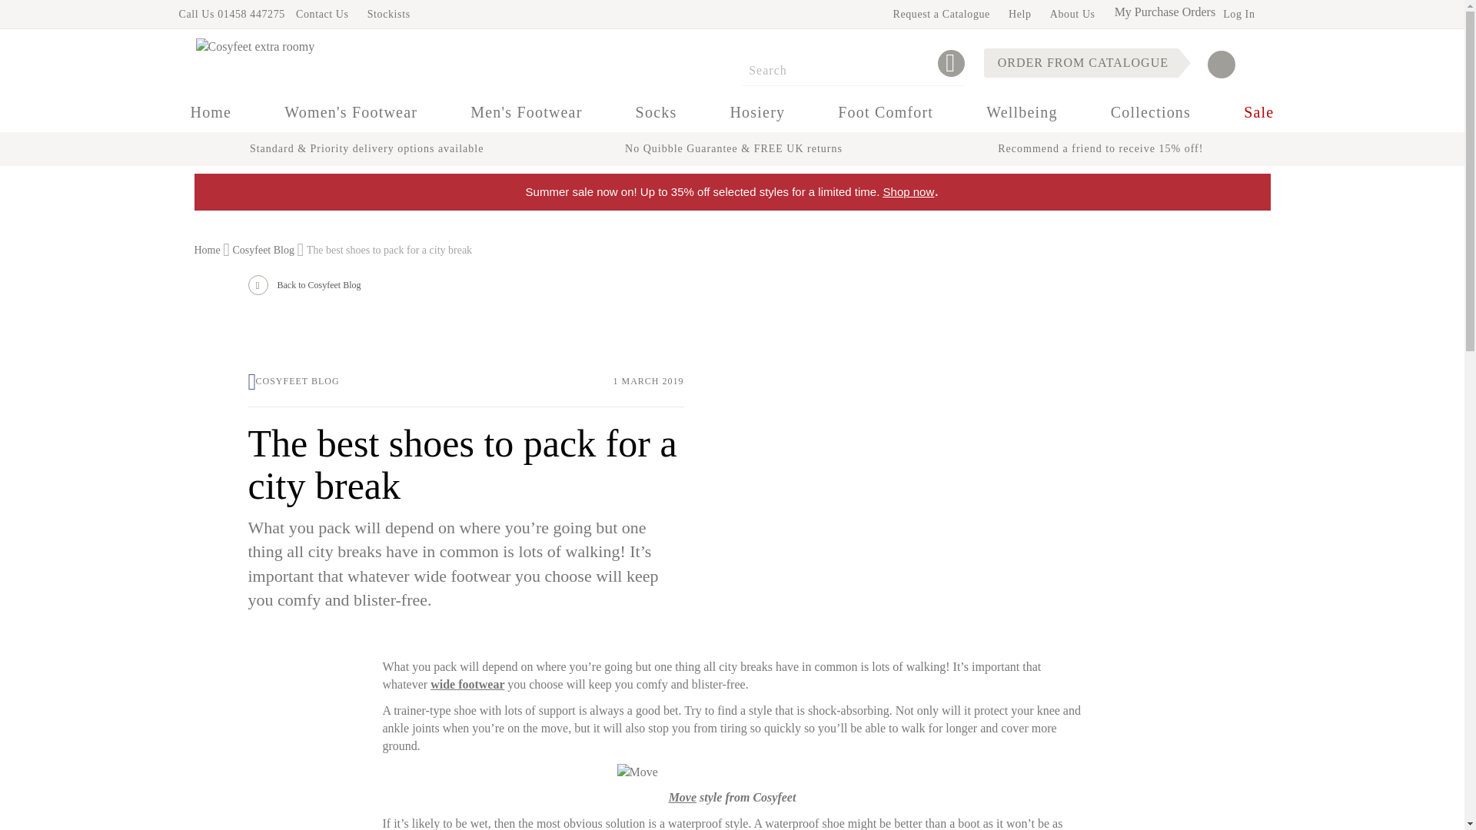 Image resolution: width=1476 pixels, height=830 pixels. I want to click on My Purchase Orders, so click(1165, 11).